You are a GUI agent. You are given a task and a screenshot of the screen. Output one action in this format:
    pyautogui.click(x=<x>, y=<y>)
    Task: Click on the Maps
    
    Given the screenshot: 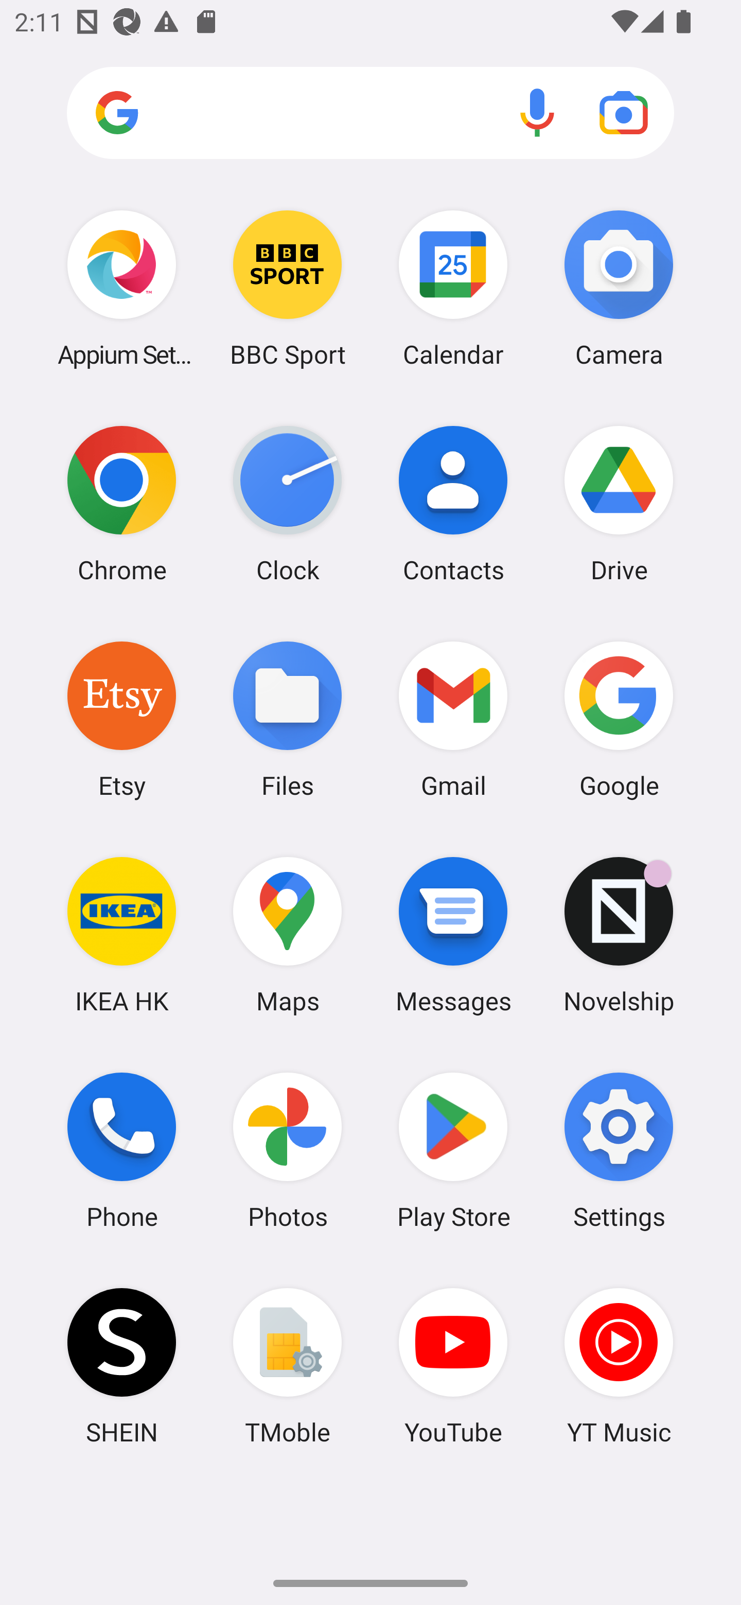 What is the action you would take?
    pyautogui.click(x=287, y=935)
    